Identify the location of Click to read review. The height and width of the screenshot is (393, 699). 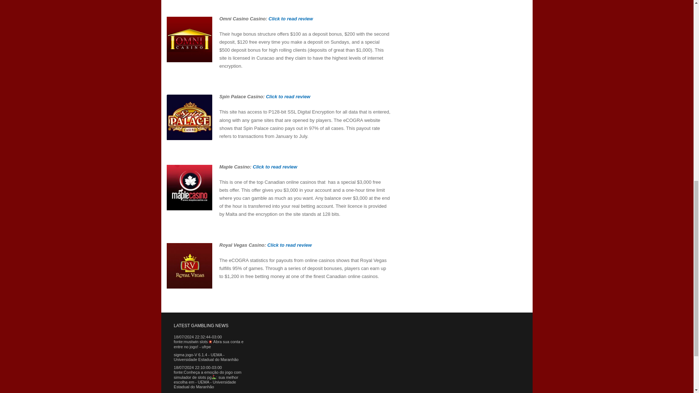
(288, 97).